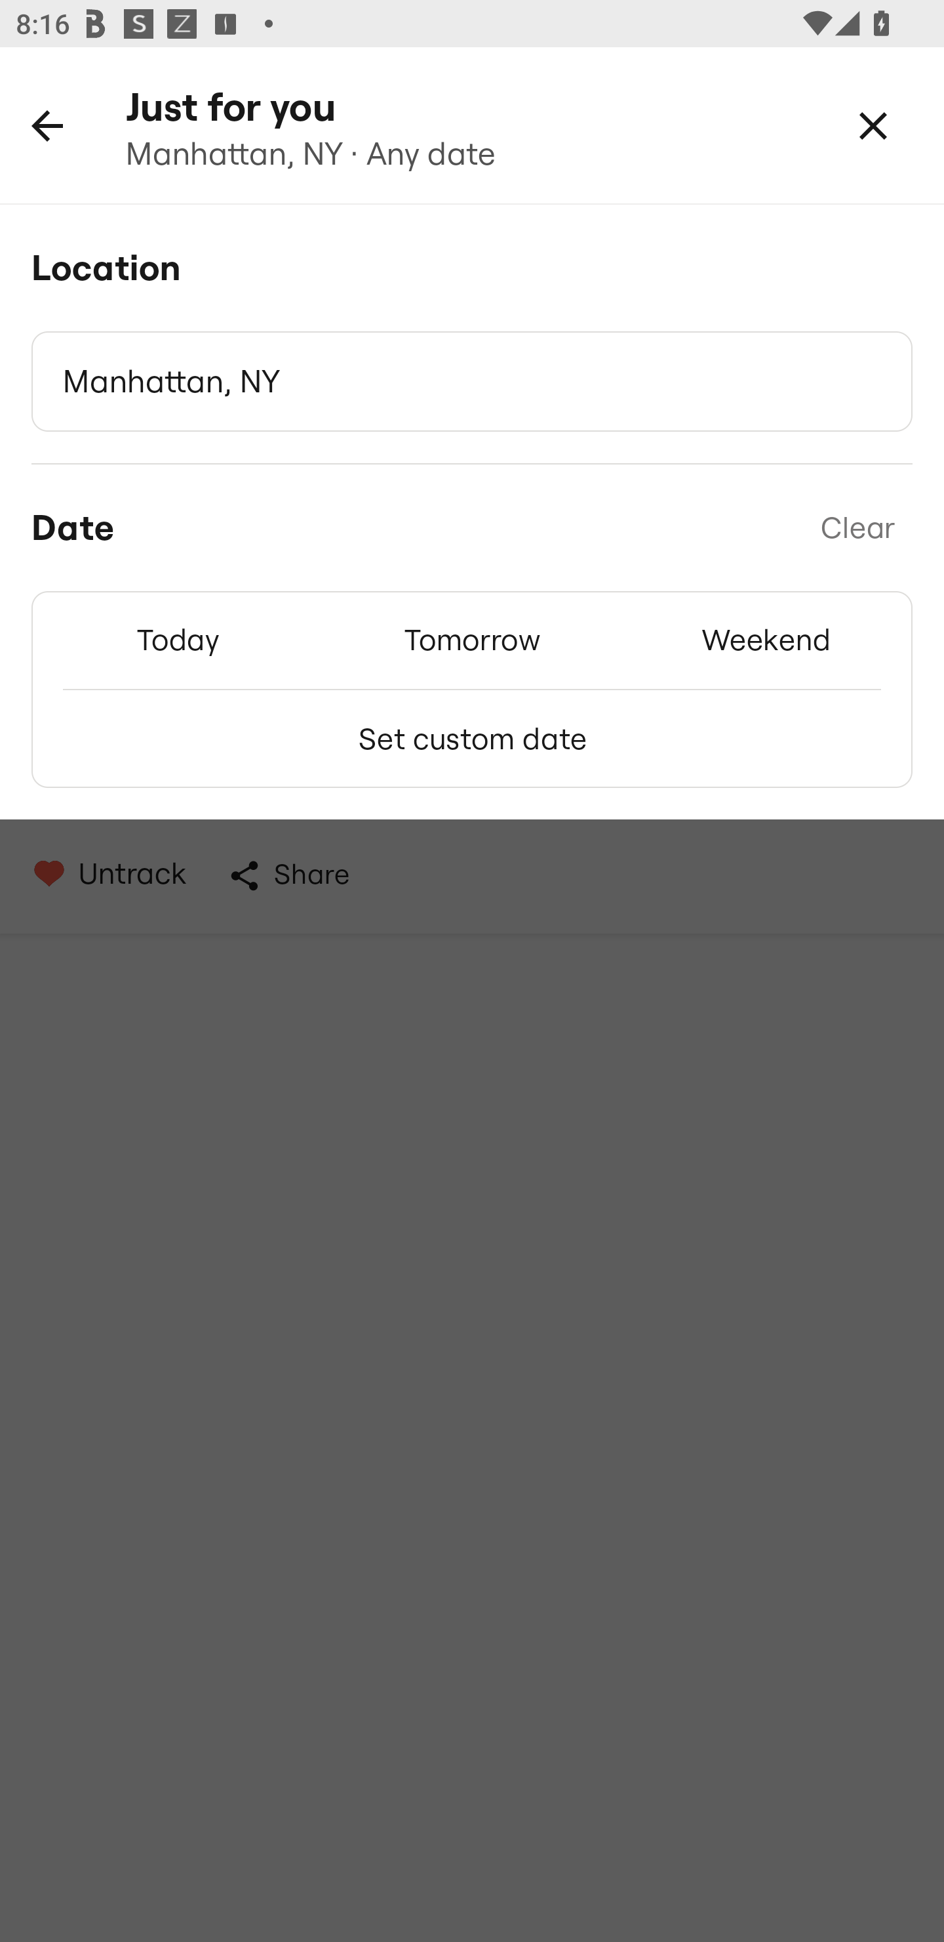 The height and width of the screenshot is (1942, 944). What do you see at coordinates (766, 639) in the screenshot?
I see `Weekend` at bounding box center [766, 639].